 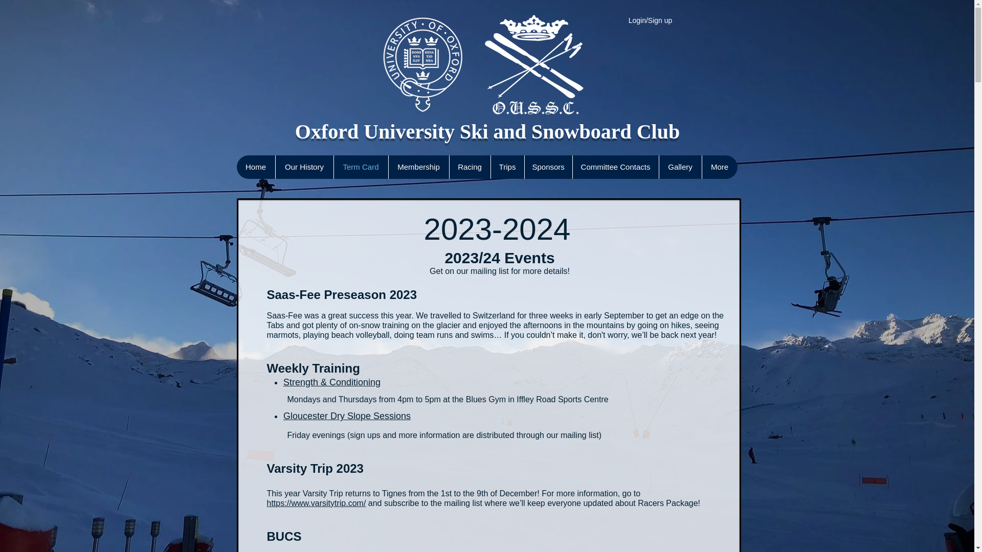 I want to click on Racing, so click(x=470, y=167).